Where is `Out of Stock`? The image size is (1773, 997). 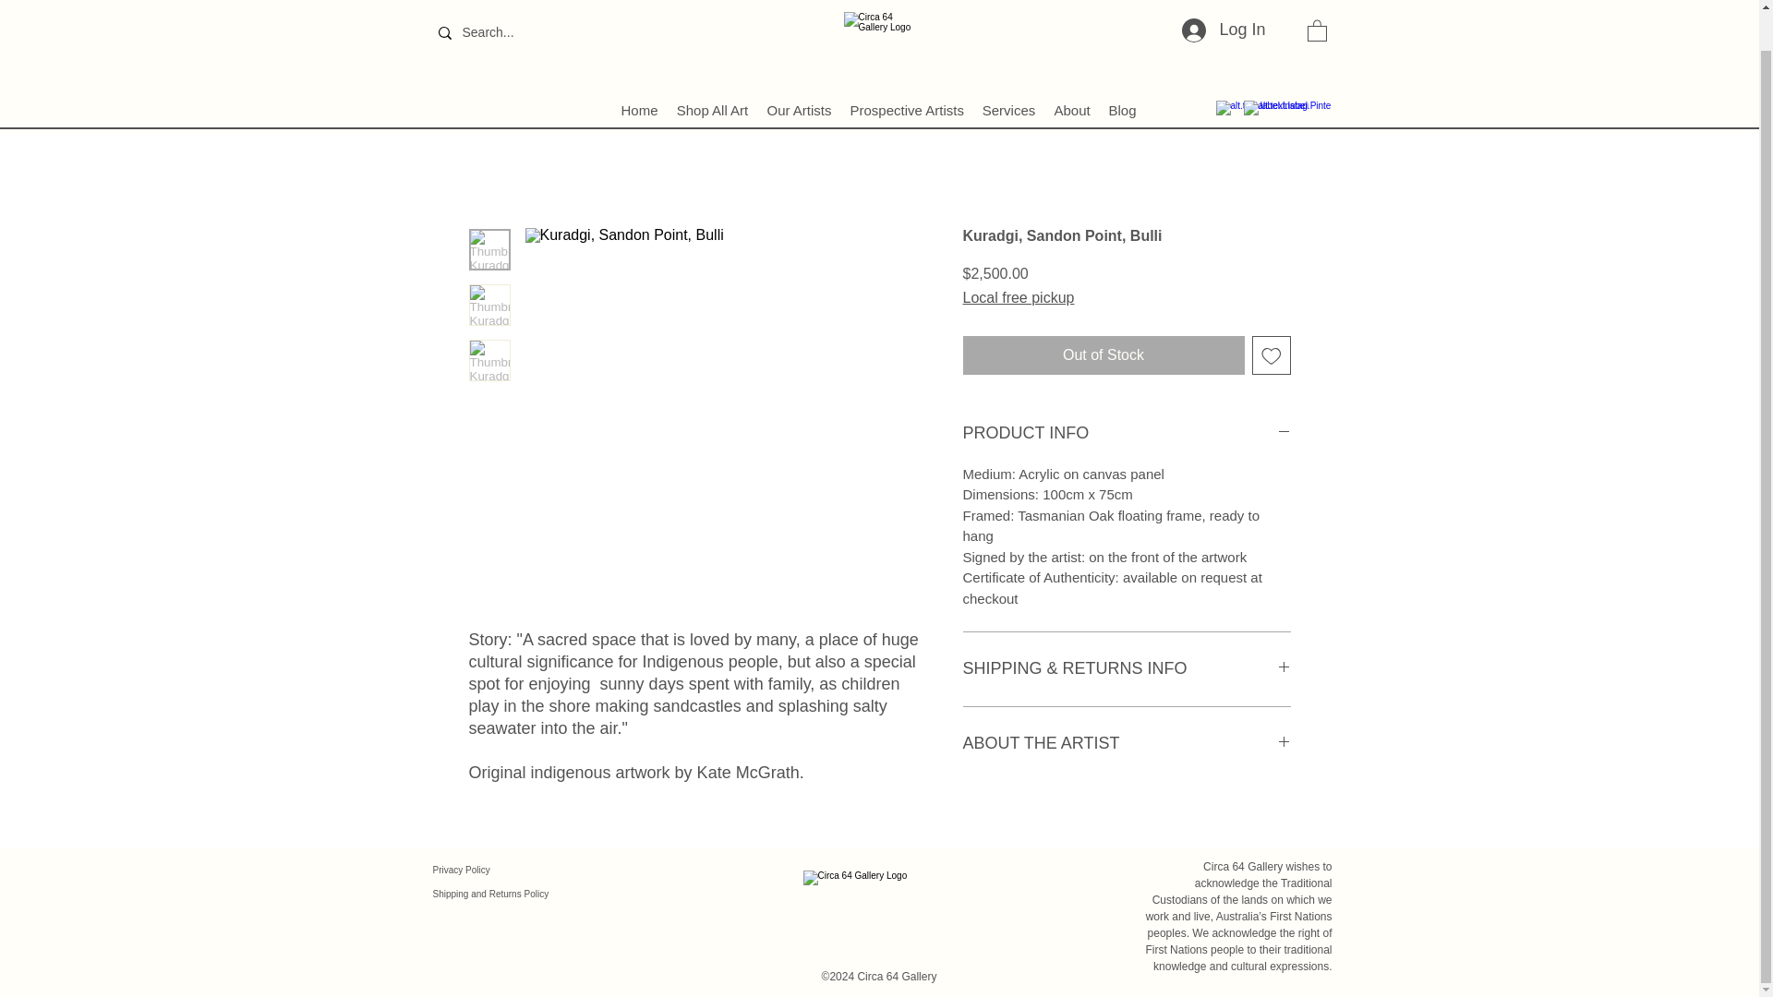 Out of Stock is located at coordinates (1103, 354).